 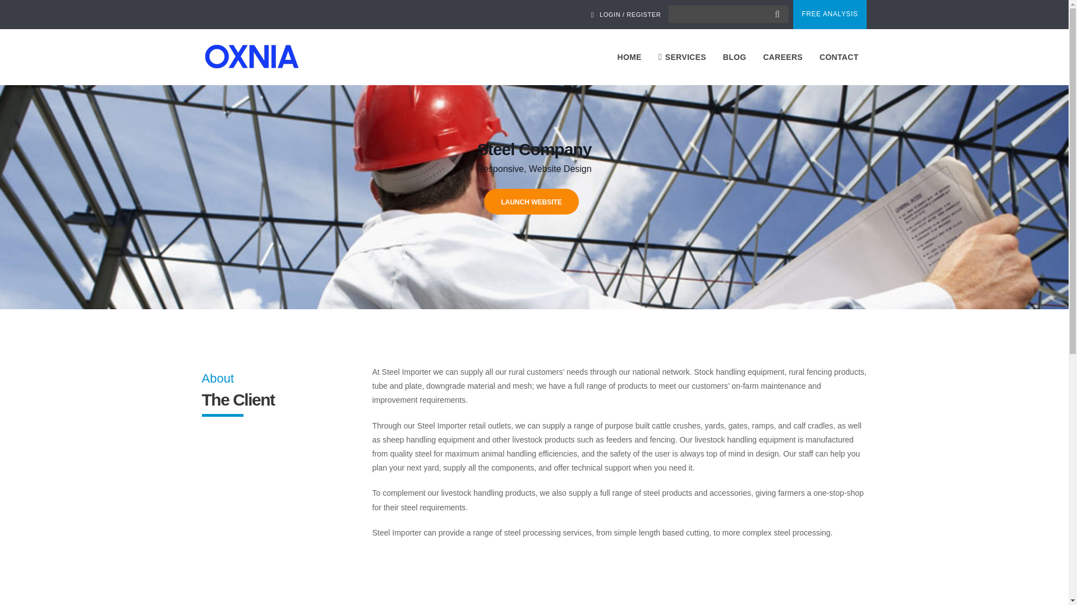 What do you see at coordinates (783, 57) in the screenshot?
I see `CAREERS` at bounding box center [783, 57].